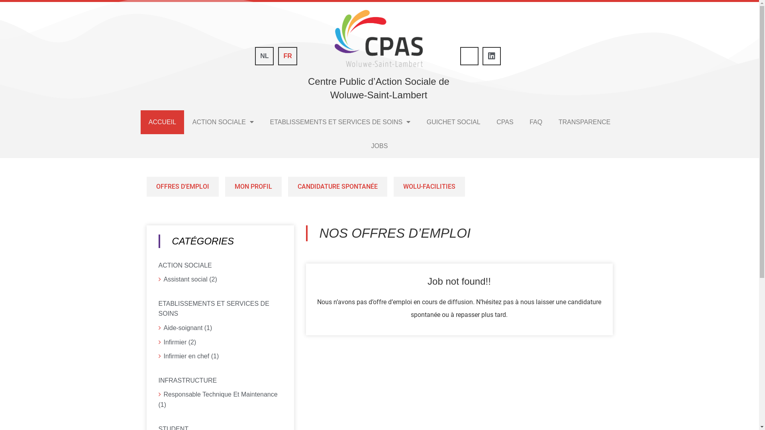 Image resolution: width=765 pixels, height=430 pixels. What do you see at coordinates (220, 308) in the screenshot?
I see `ETABLISSEMENTS ET SERVICES DE SOINS` at bounding box center [220, 308].